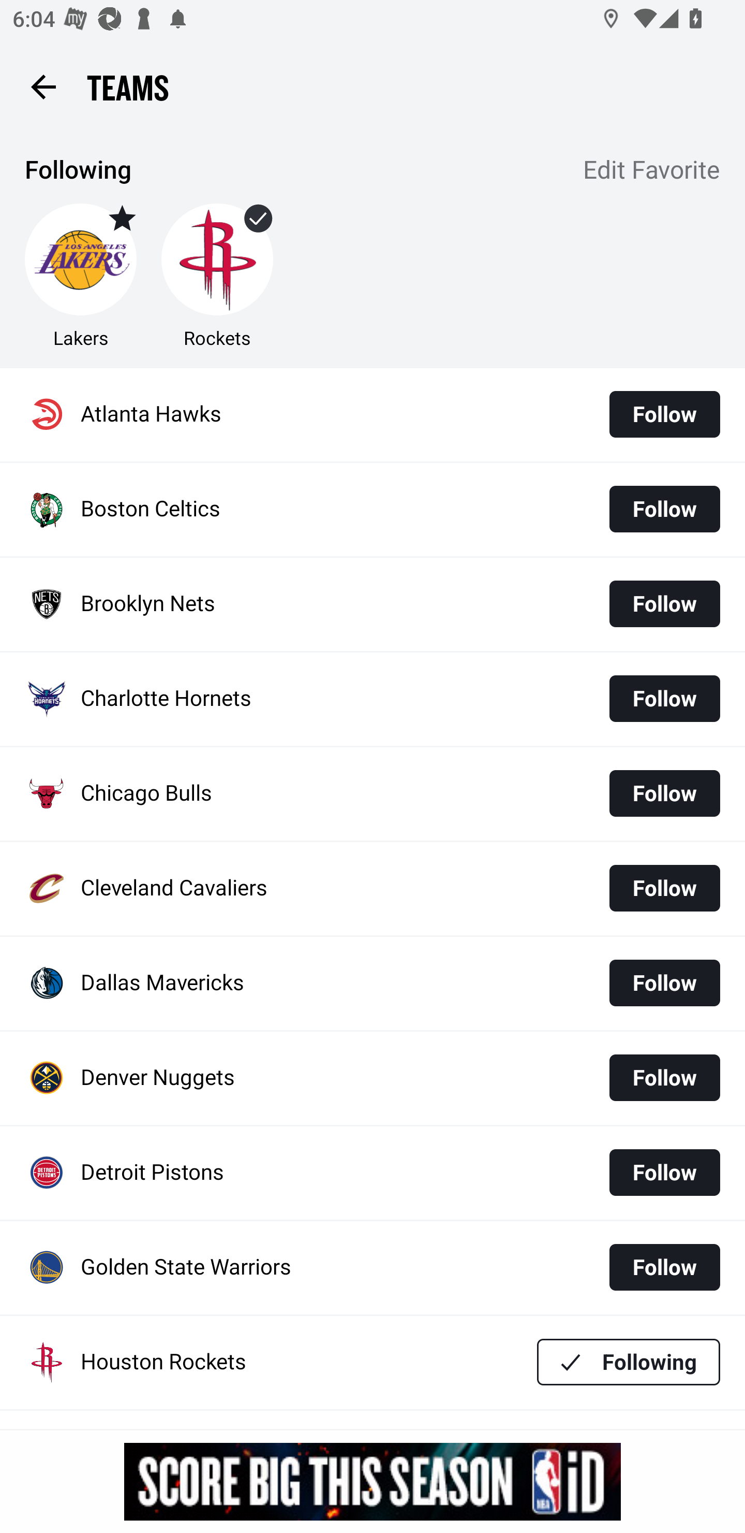 The height and width of the screenshot is (1533, 745). Describe the element at coordinates (664, 604) in the screenshot. I see `Follow` at that location.